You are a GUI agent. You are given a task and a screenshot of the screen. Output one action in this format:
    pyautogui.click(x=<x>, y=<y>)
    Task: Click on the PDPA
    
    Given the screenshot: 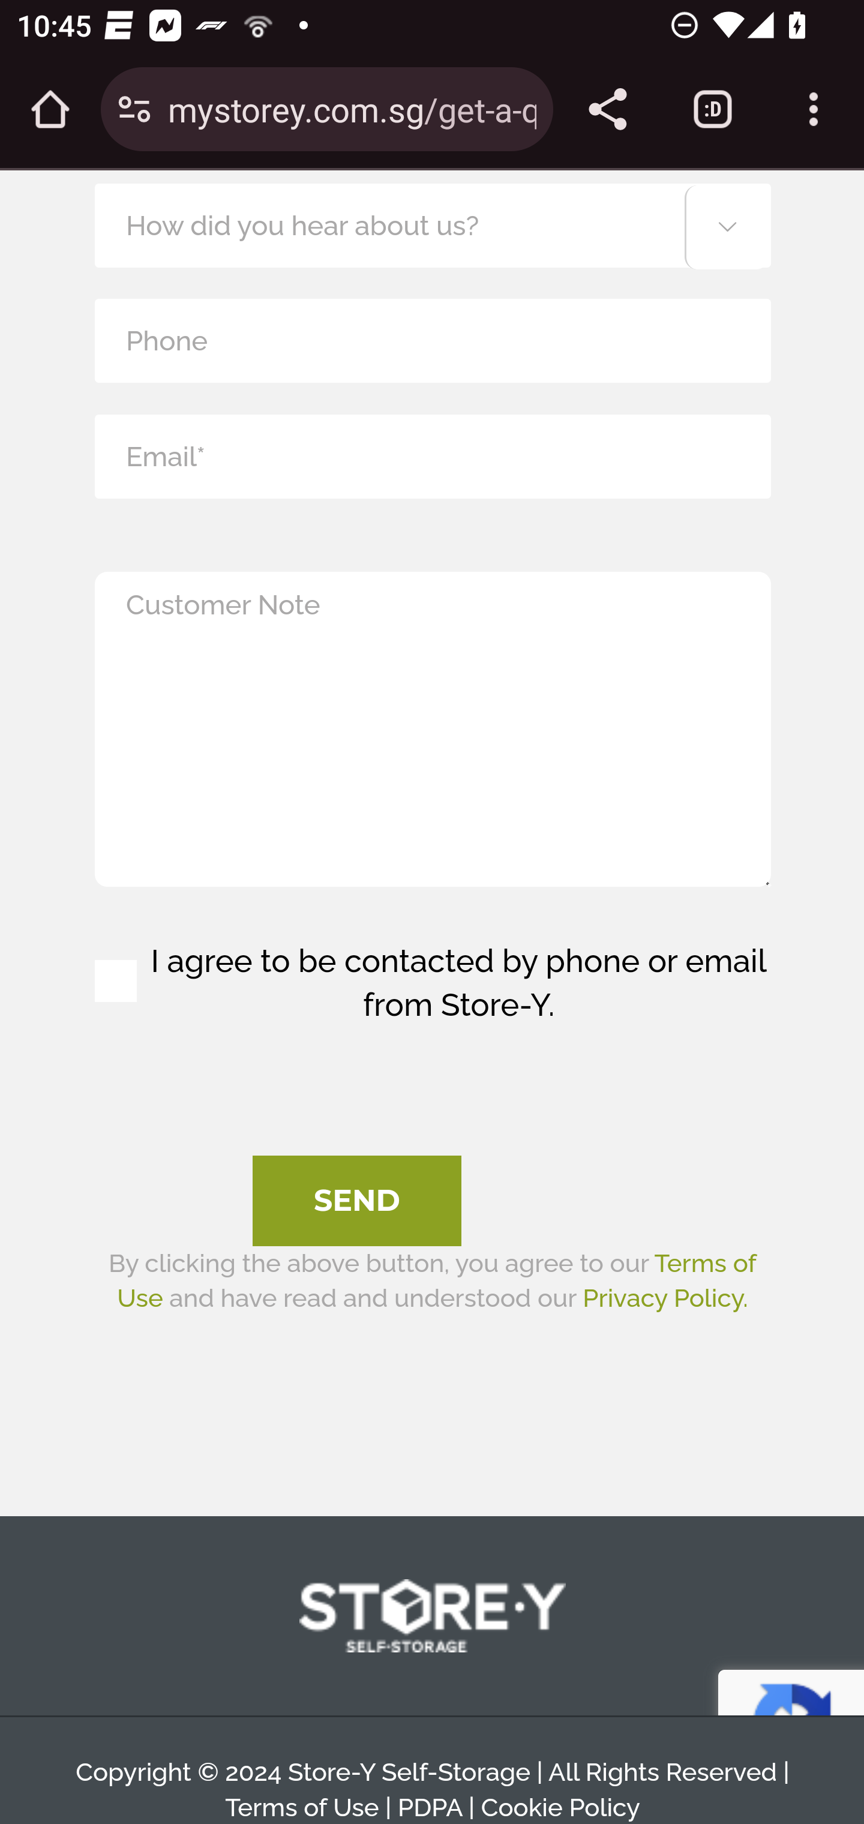 What is the action you would take?
    pyautogui.click(x=430, y=1808)
    